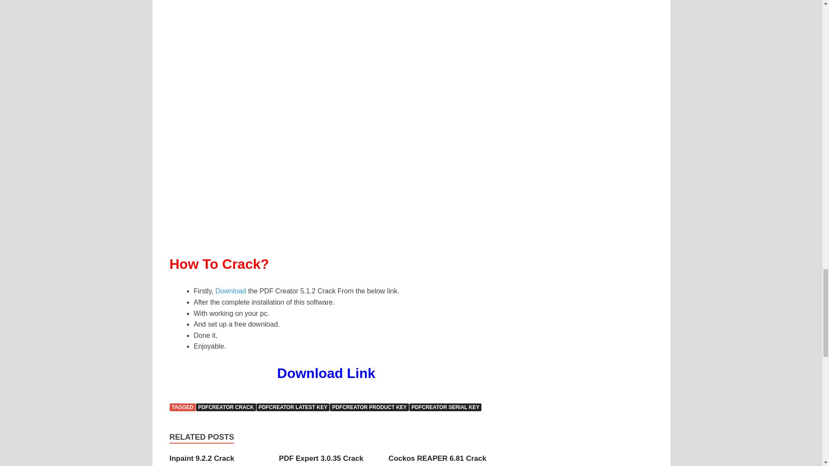  I want to click on PDF Expert 3.0.35 Crack, so click(321, 458).